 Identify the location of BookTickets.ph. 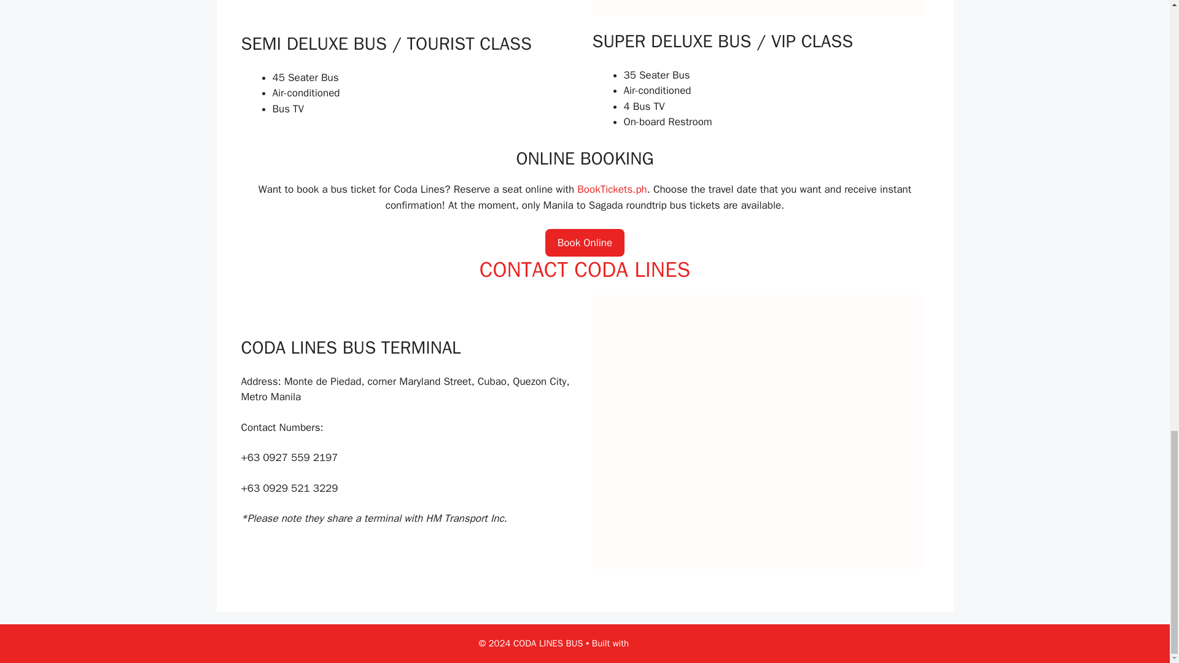
(612, 189).